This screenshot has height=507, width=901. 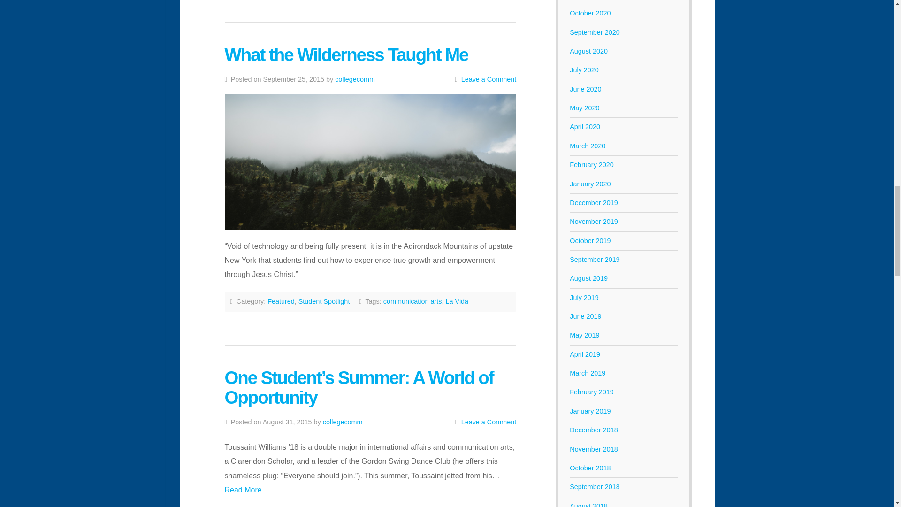 I want to click on Leave a Comment, so click(x=489, y=79).